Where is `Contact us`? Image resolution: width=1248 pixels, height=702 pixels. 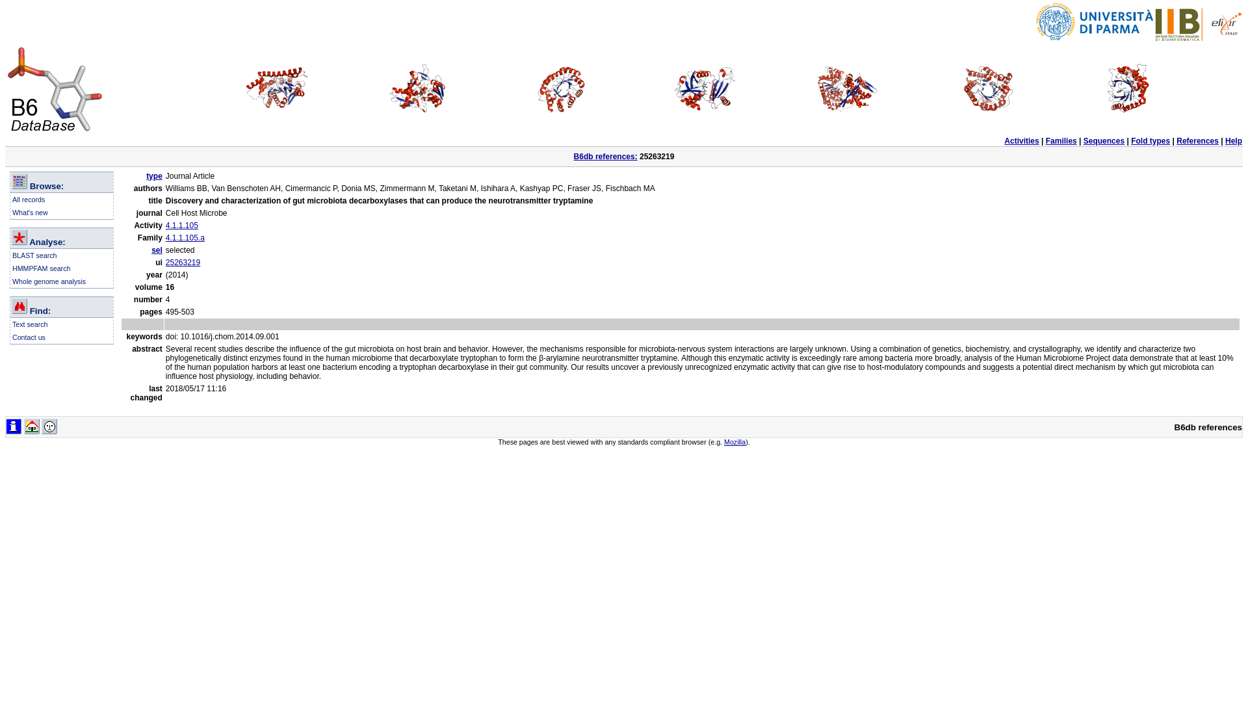 Contact us is located at coordinates (29, 337).